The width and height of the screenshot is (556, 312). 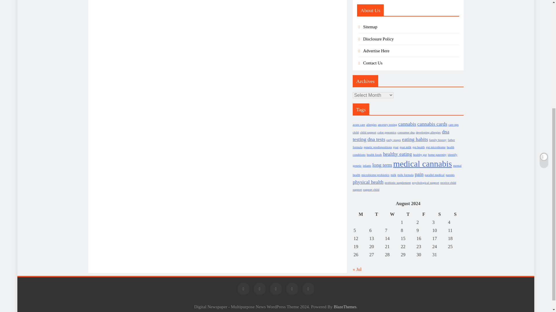 What do you see at coordinates (423, 214) in the screenshot?
I see `Friday` at bounding box center [423, 214].